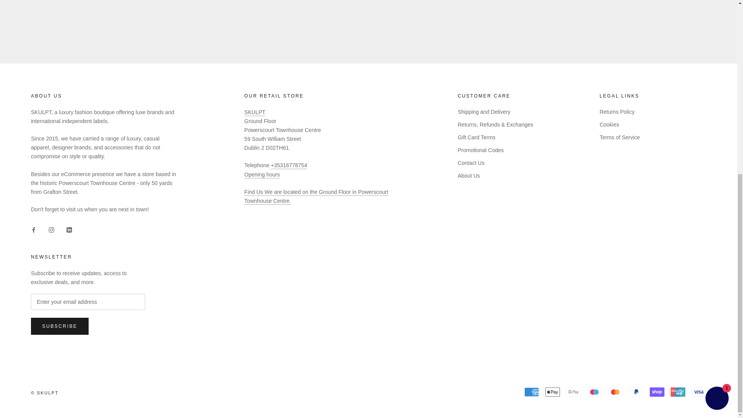  Describe the element at coordinates (574, 392) in the screenshot. I see `Google Pay` at that location.